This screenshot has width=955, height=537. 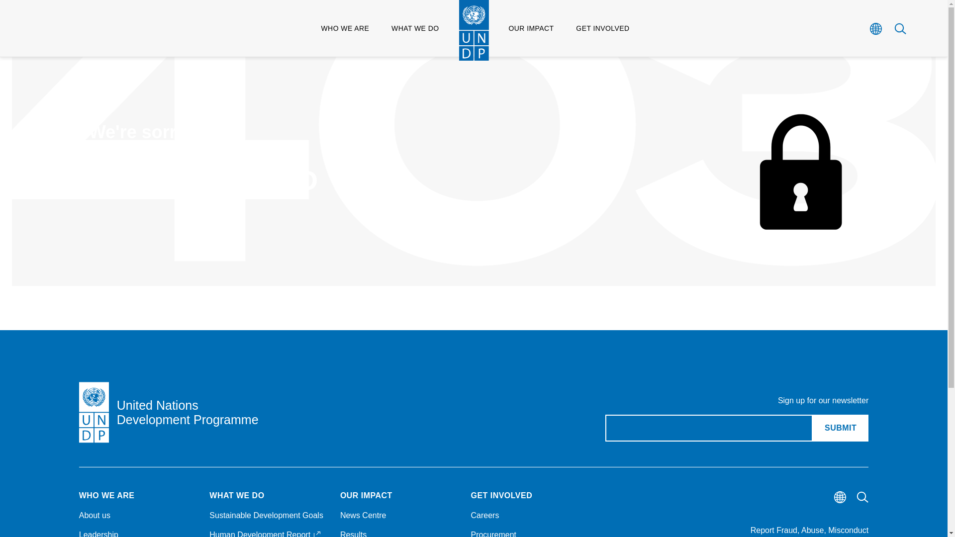 I want to click on Global, so click(x=900, y=28).